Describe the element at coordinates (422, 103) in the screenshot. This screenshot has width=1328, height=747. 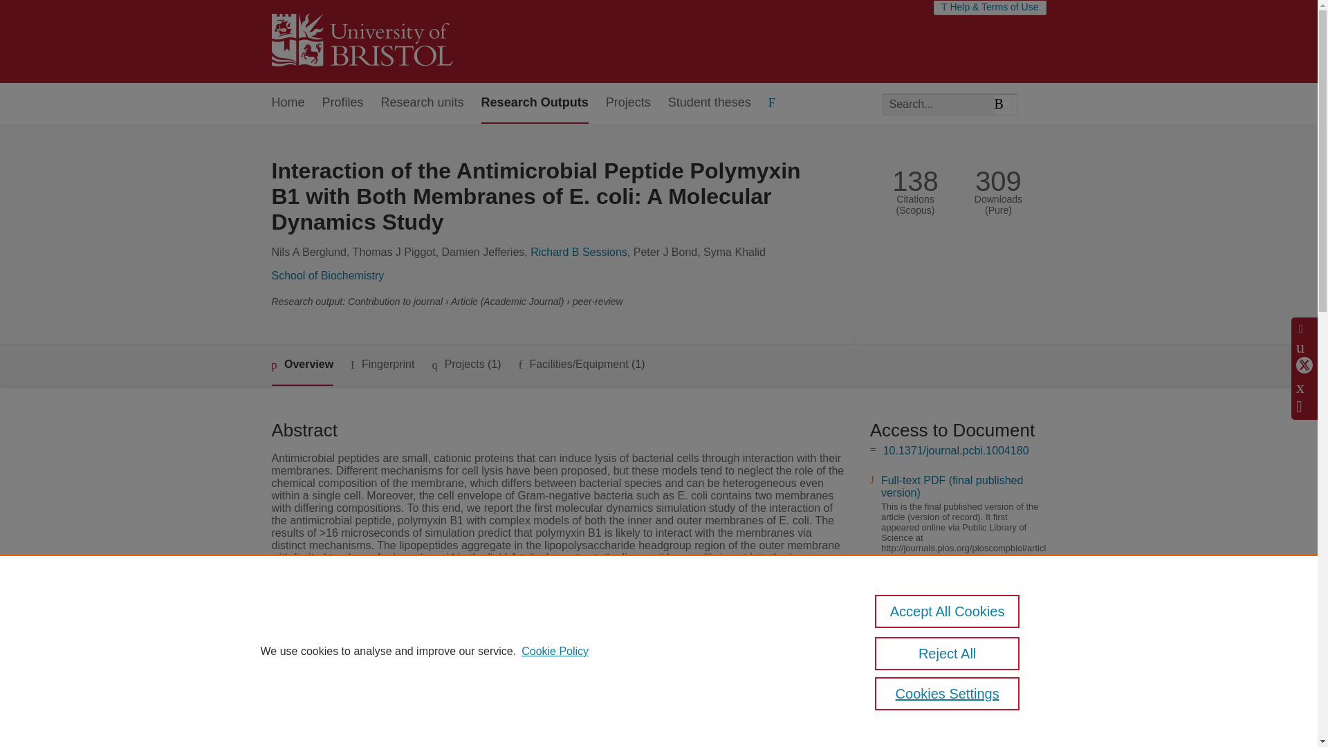
I see `Research units` at that location.